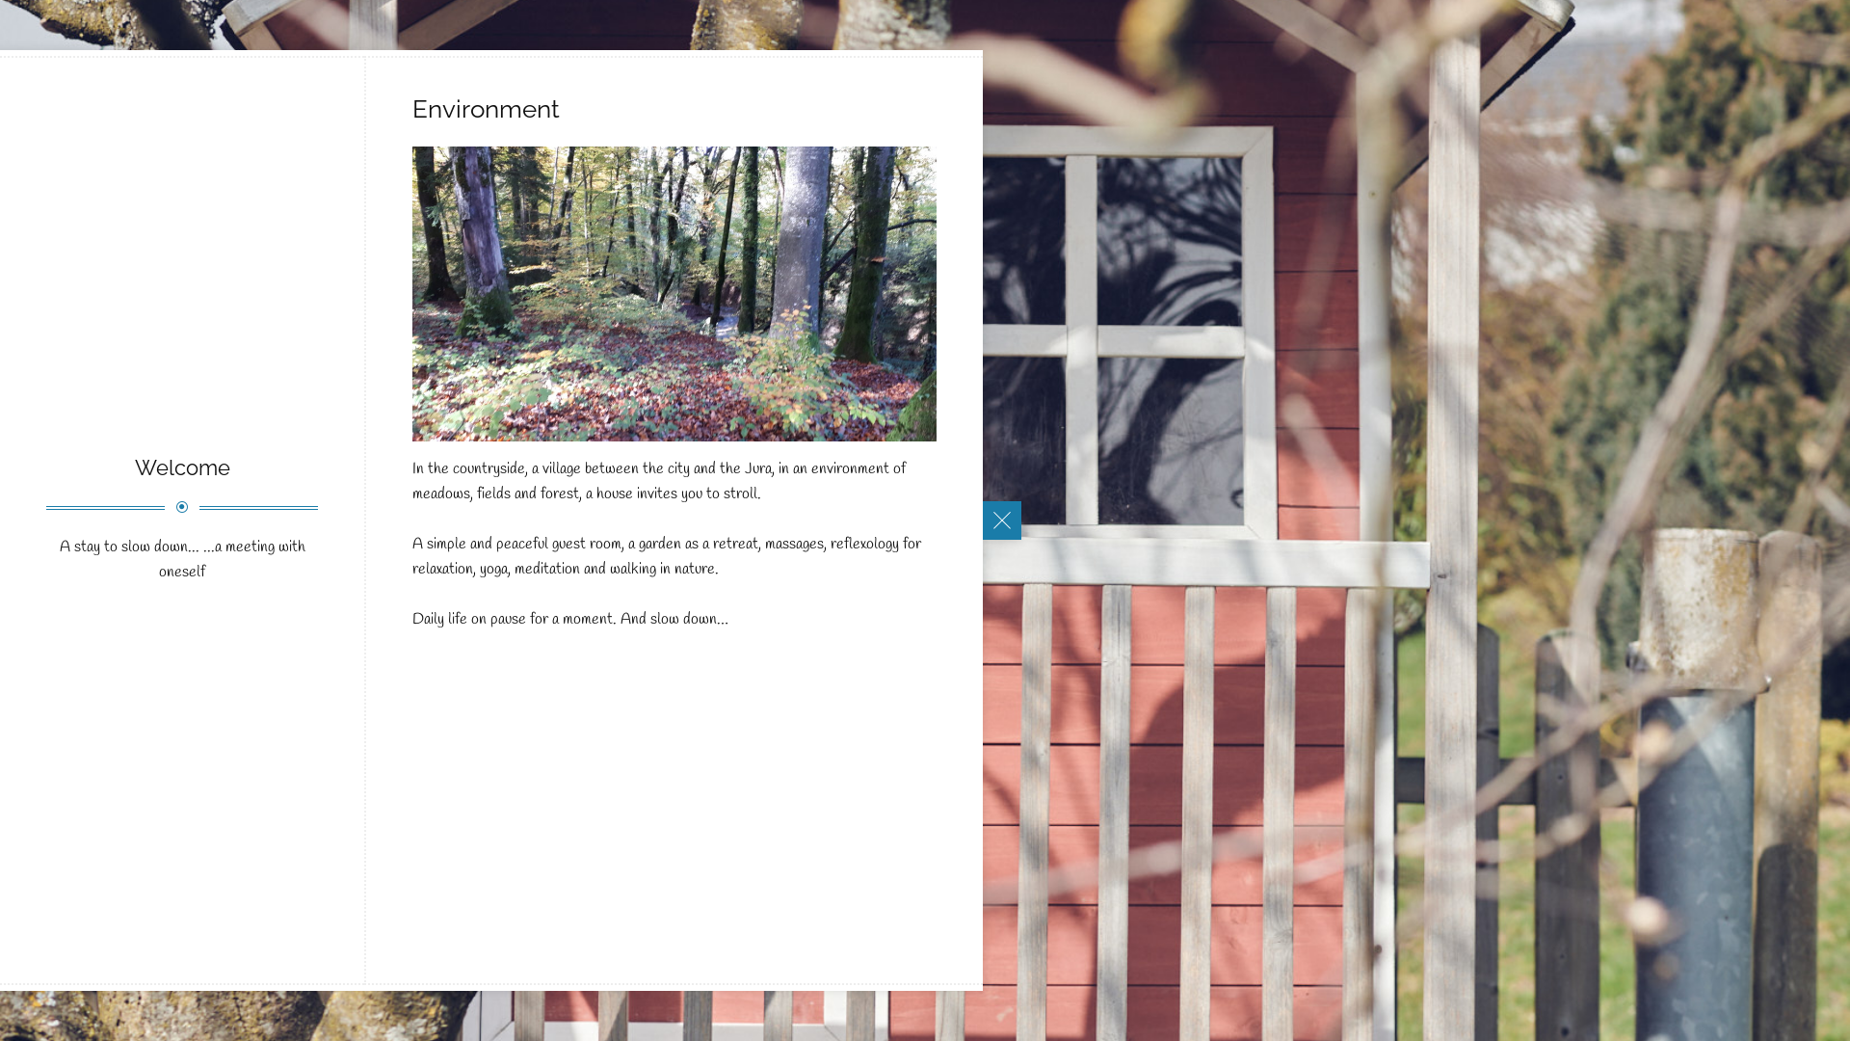 The image size is (1850, 1041). Describe the element at coordinates (532, 645) in the screenshot. I see `The therapists` at that location.